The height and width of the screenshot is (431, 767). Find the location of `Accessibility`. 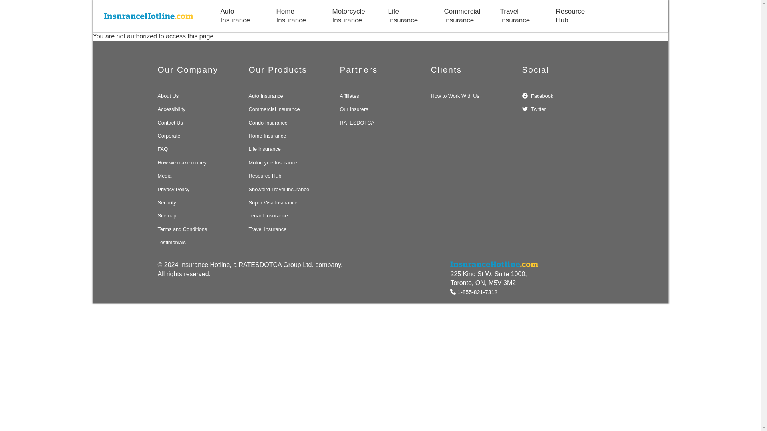

Accessibility is located at coordinates (171, 109).